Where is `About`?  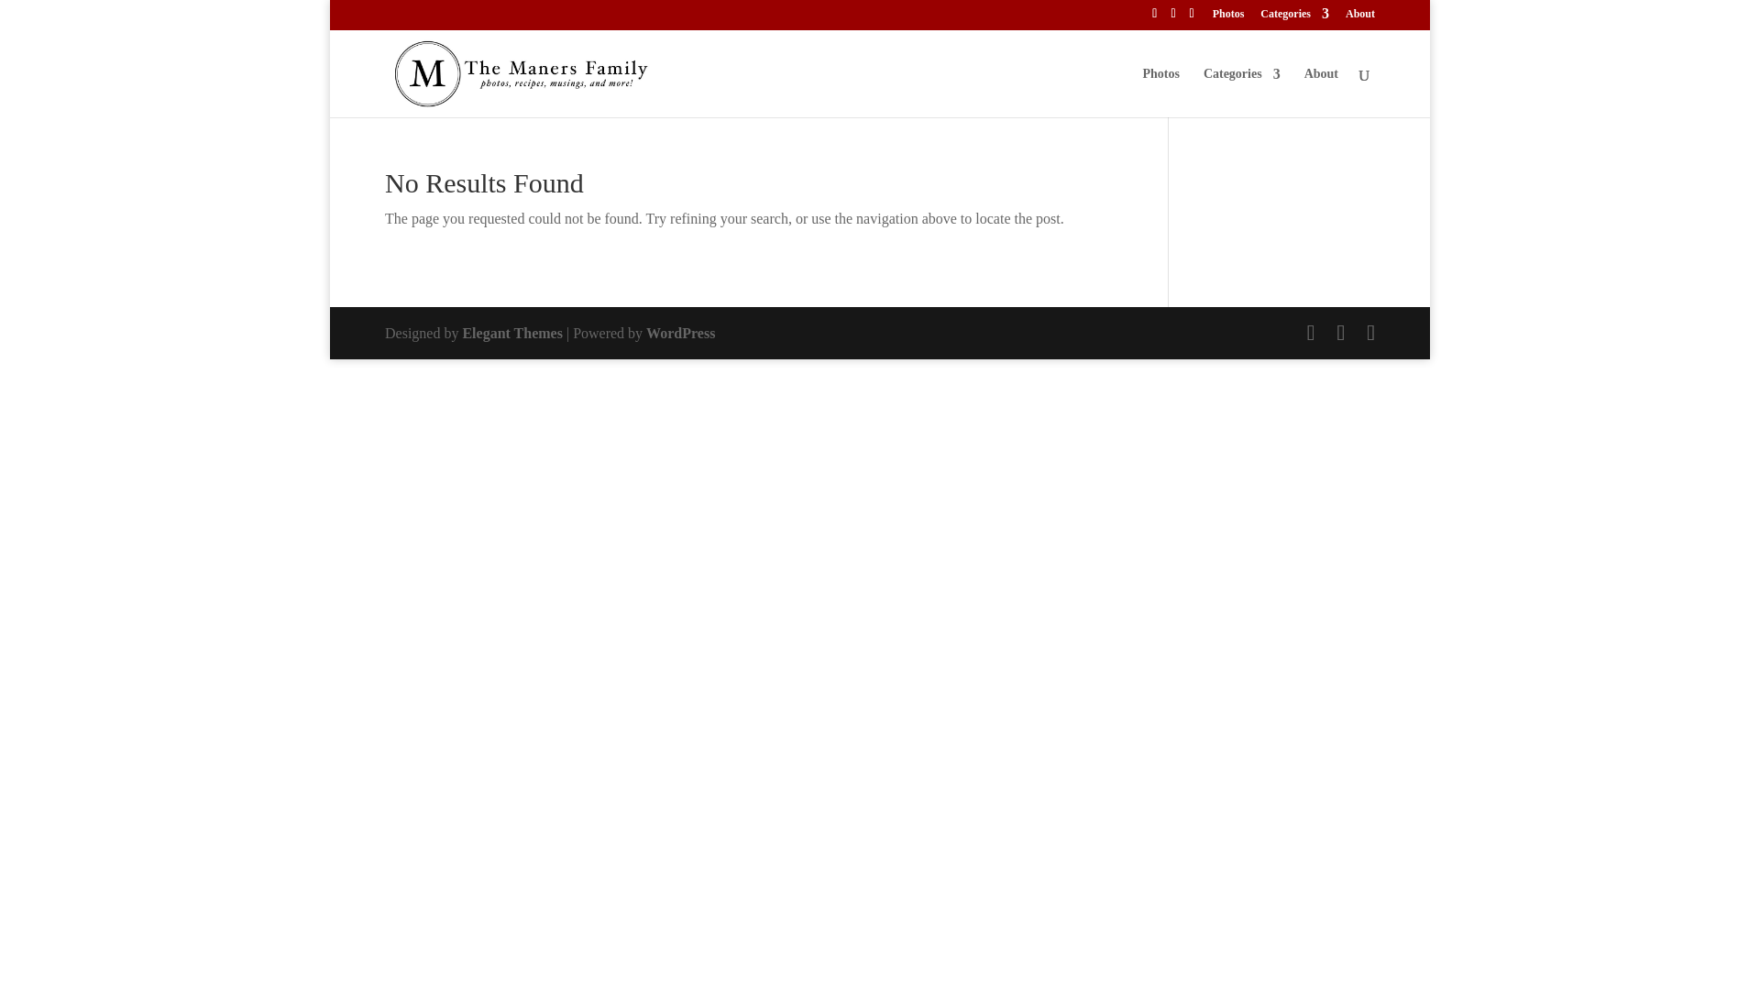 About is located at coordinates (1360, 17).